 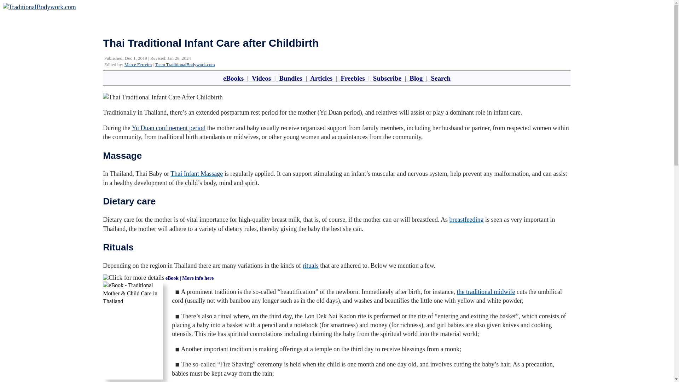 What do you see at coordinates (134, 278) in the screenshot?
I see `Click for more details` at bounding box center [134, 278].